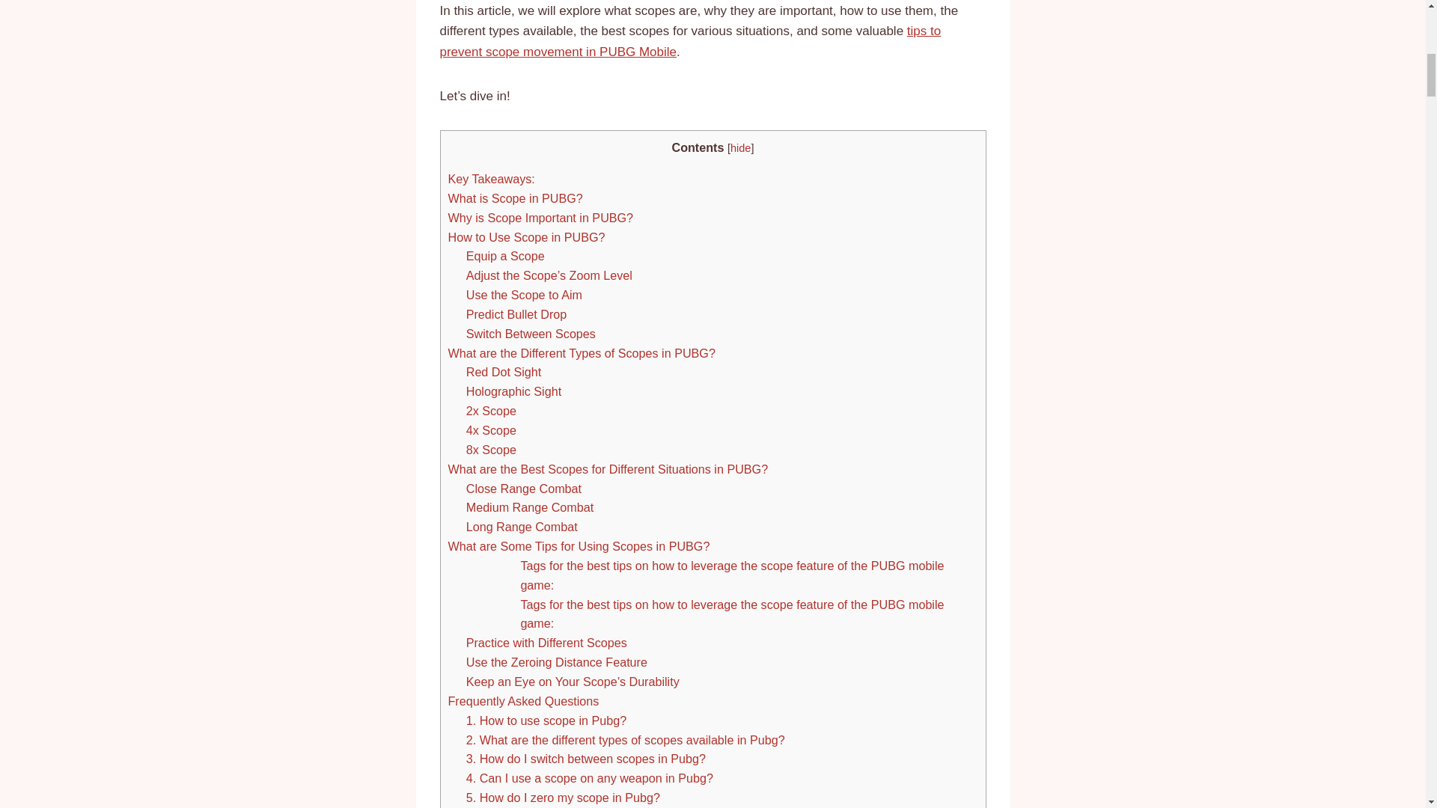 The height and width of the screenshot is (808, 1437). Describe the element at coordinates (521, 527) in the screenshot. I see `Long Range Combat` at that location.